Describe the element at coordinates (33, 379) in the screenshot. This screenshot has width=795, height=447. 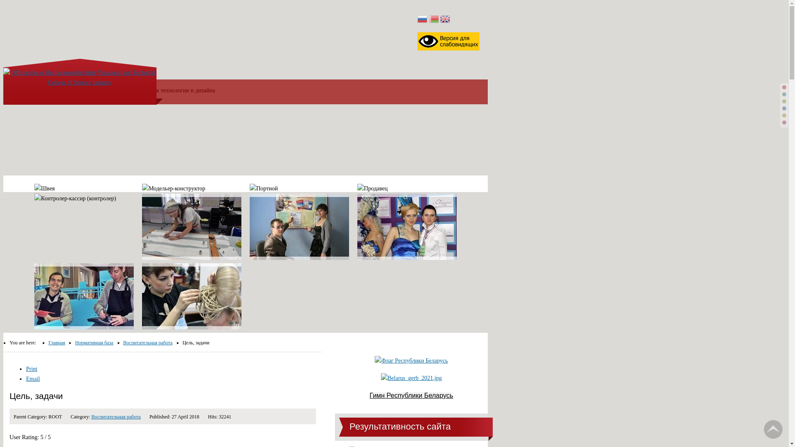
I see `Email` at that location.